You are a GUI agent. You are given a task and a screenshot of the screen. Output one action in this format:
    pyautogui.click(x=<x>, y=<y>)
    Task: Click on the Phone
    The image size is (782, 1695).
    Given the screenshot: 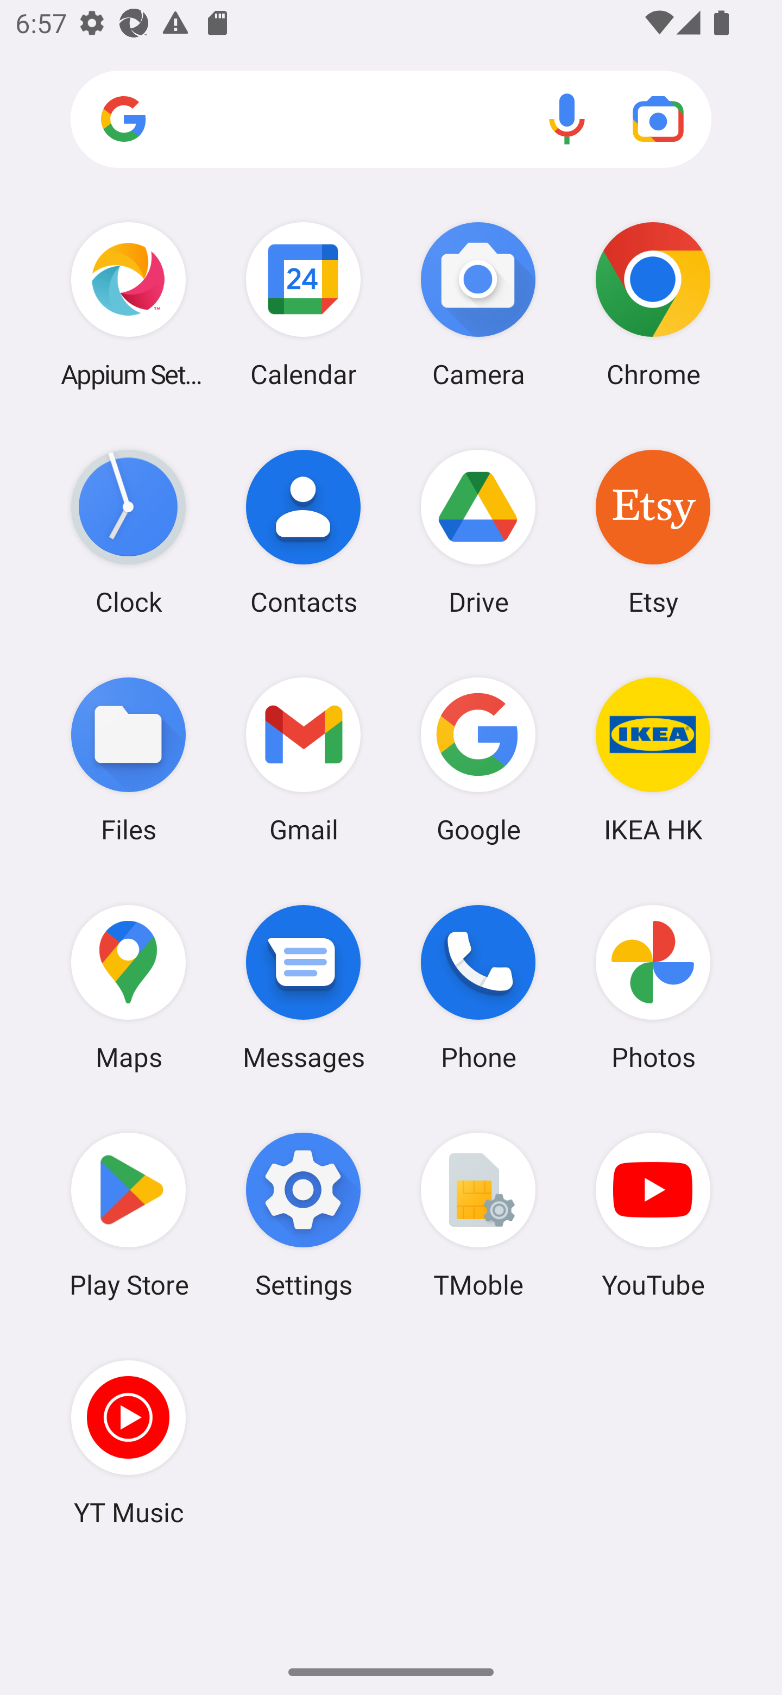 What is the action you would take?
    pyautogui.click(x=478, y=987)
    